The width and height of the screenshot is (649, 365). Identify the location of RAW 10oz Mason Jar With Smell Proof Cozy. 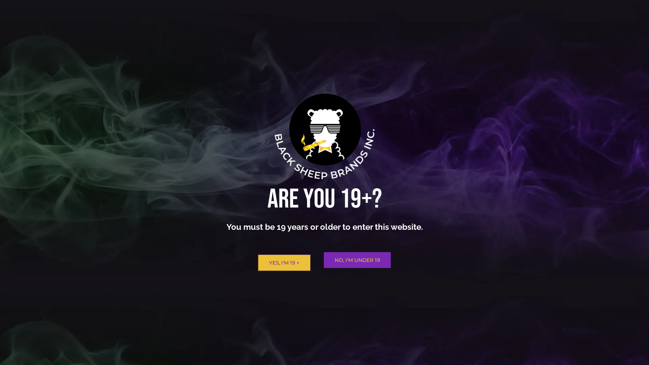
(227, 244).